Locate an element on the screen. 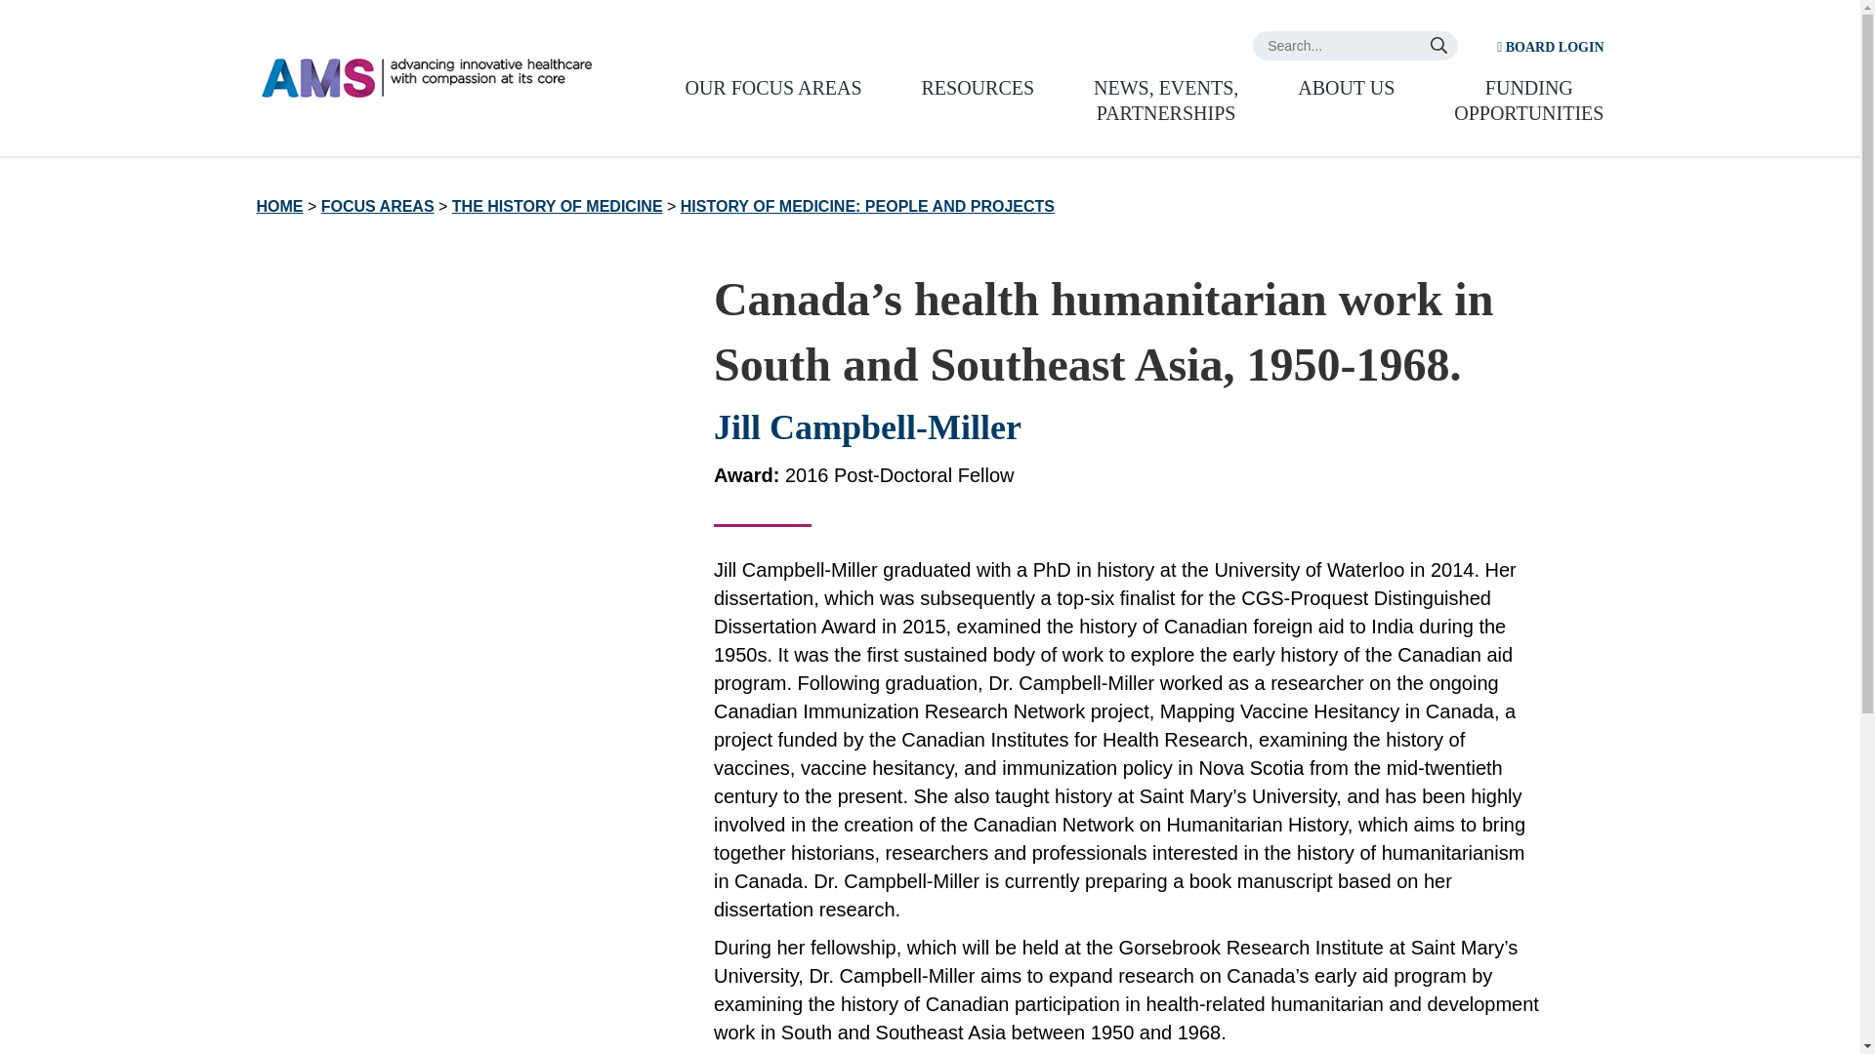  HISTORY OF MEDICINE: PEOPLE AND PROJECTS is located at coordinates (867, 207).